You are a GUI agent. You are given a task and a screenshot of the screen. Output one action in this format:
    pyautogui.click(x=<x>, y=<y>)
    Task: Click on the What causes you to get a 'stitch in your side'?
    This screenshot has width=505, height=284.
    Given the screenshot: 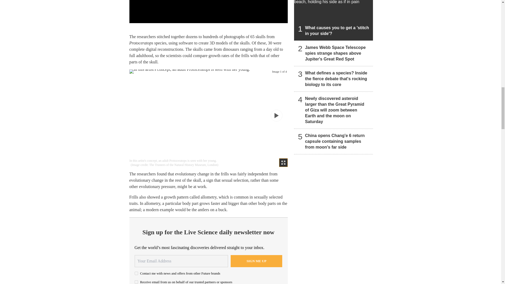 What is the action you would take?
    pyautogui.click(x=334, y=20)
    